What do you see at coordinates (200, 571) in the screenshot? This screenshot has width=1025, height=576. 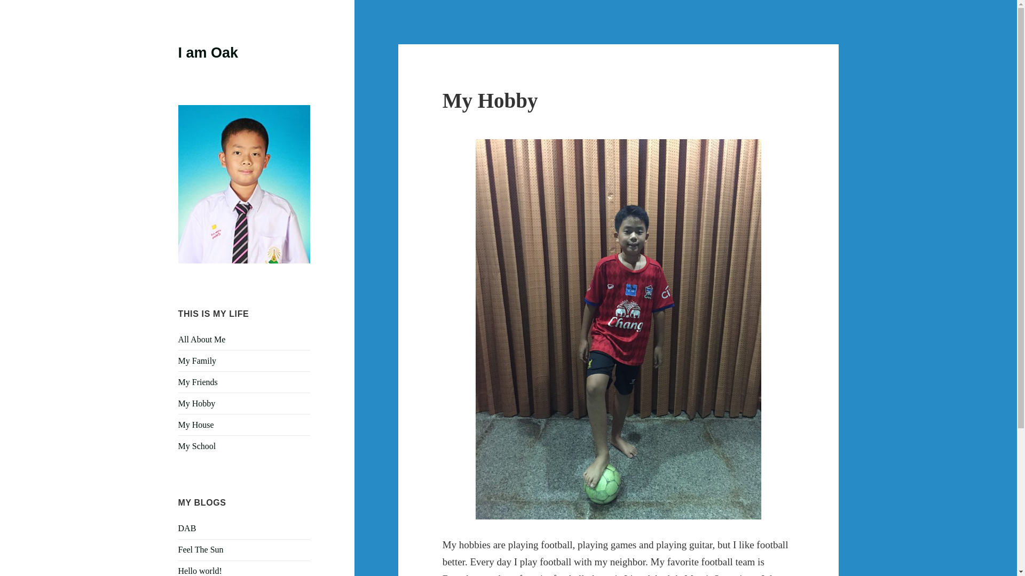 I see `Hello world!` at bounding box center [200, 571].